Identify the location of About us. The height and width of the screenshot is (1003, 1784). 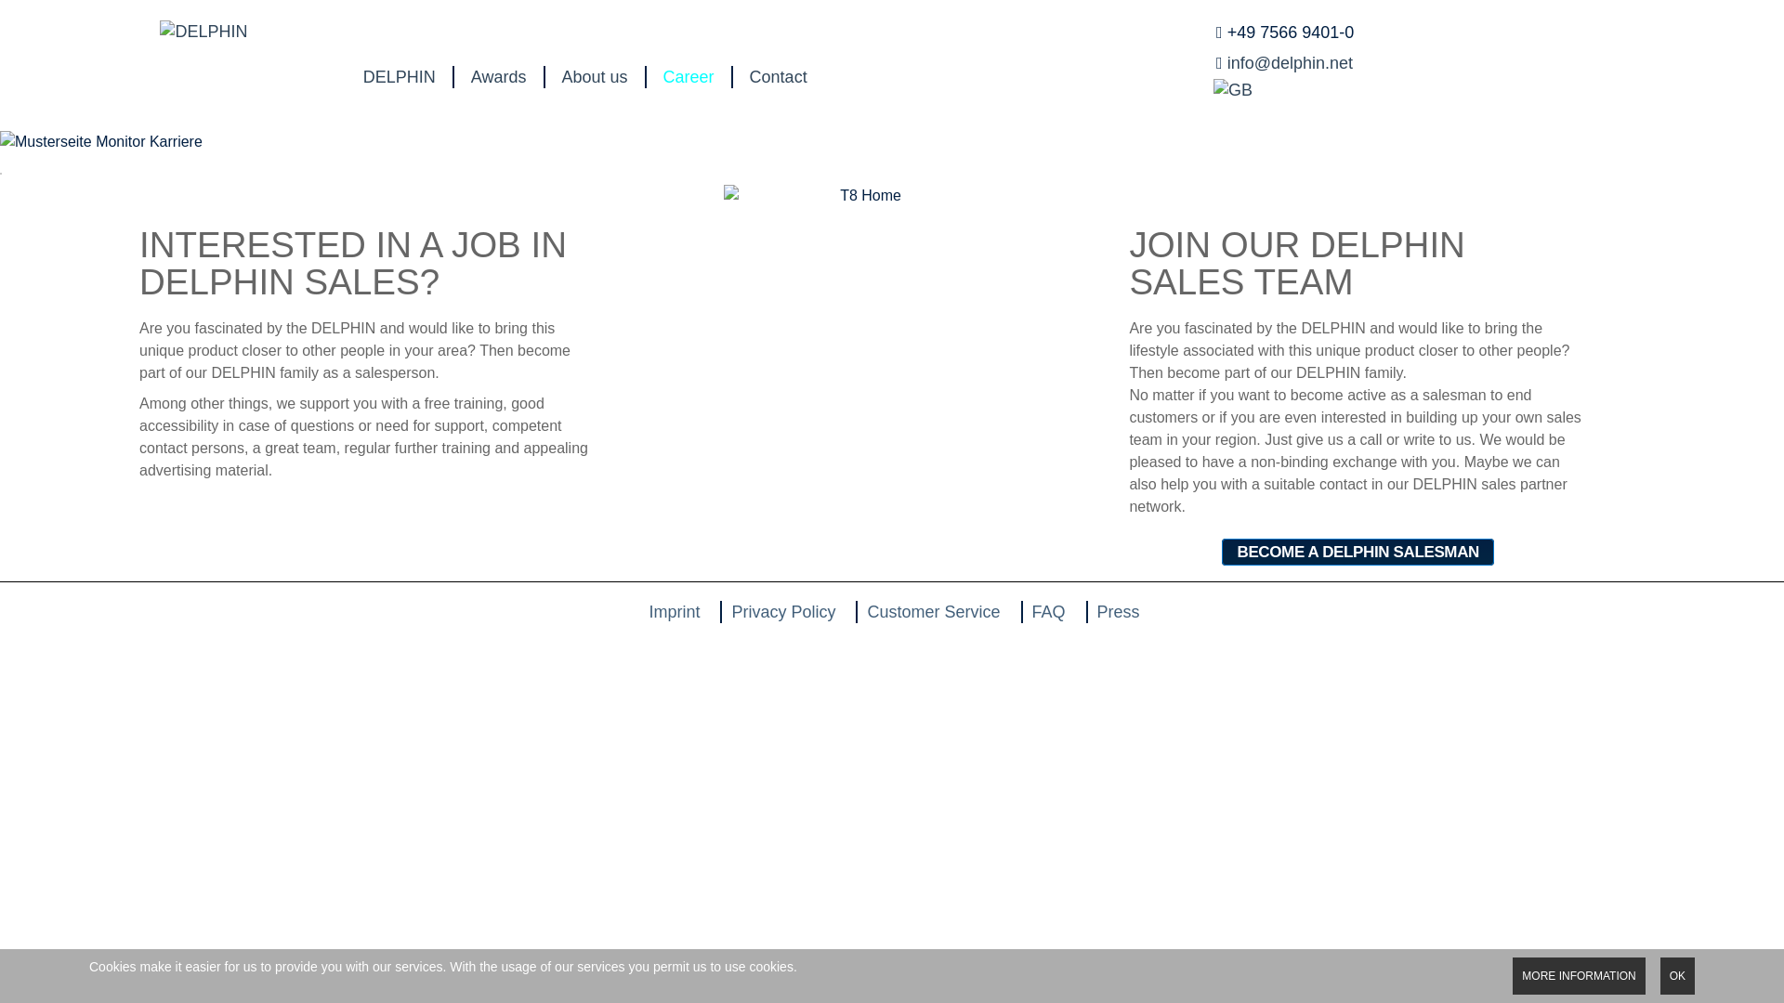
(595, 77).